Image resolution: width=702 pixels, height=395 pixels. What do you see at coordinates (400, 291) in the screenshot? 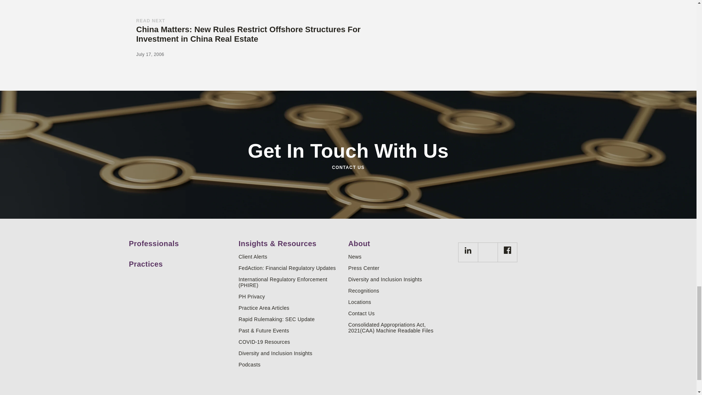
I see `Recognitions` at bounding box center [400, 291].